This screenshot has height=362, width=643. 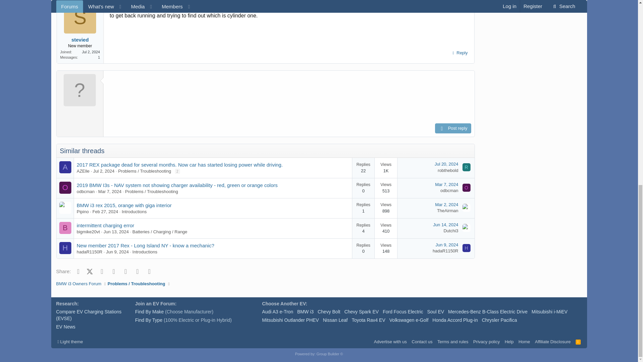 What do you see at coordinates (459, 53) in the screenshot?
I see `Reply, quoting this message` at bounding box center [459, 53].